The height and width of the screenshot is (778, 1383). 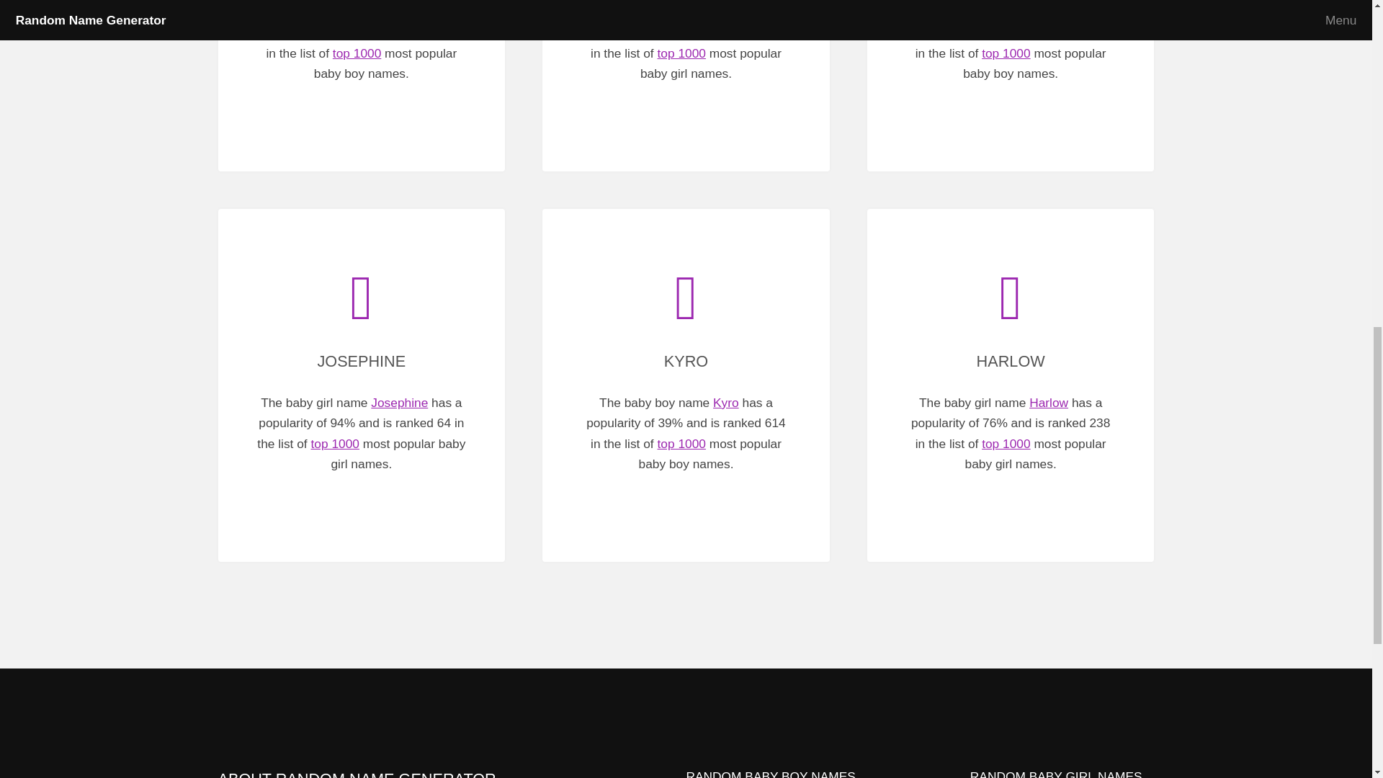 What do you see at coordinates (681, 444) in the screenshot?
I see `top 1000` at bounding box center [681, 444].